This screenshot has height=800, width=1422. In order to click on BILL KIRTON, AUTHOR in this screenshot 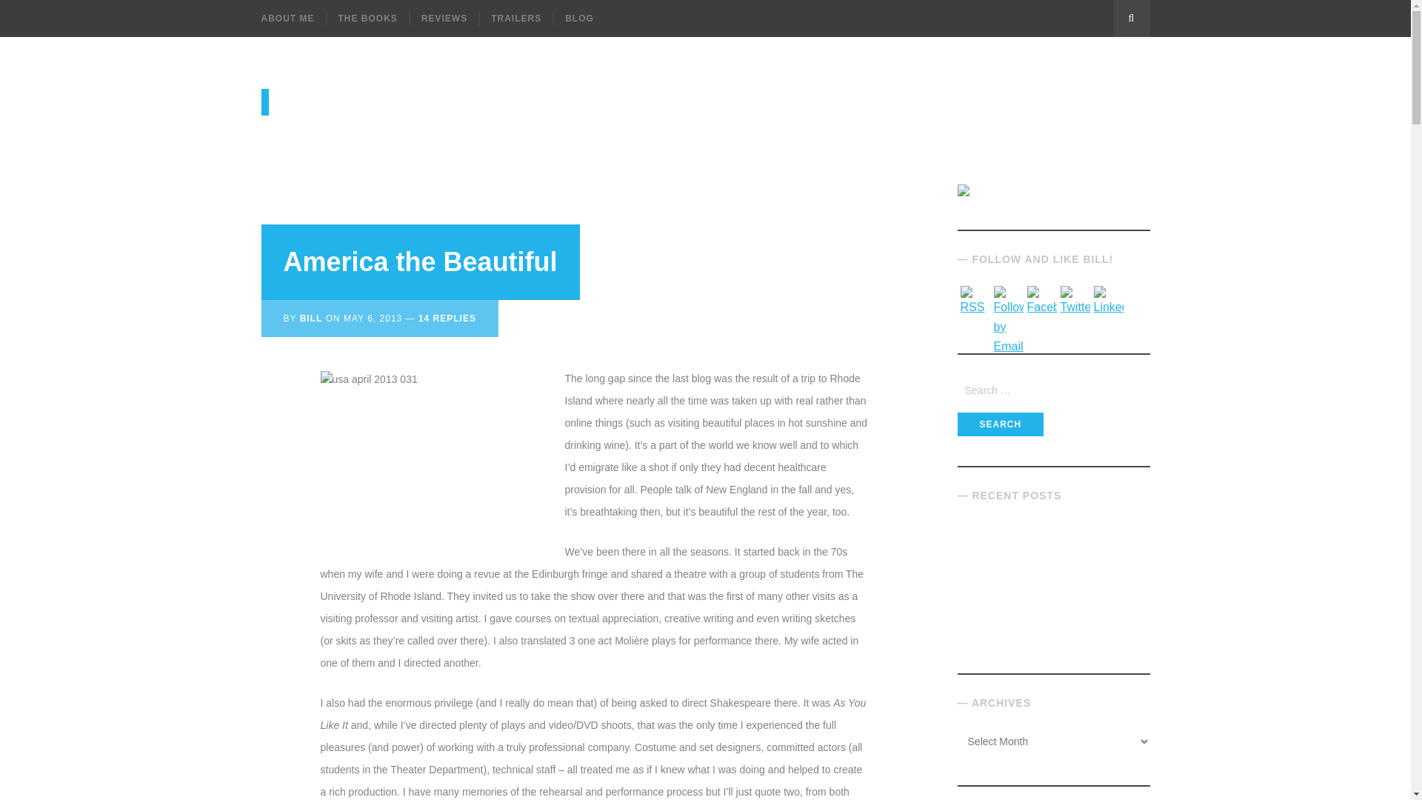, I will do `click(419, 101)`.